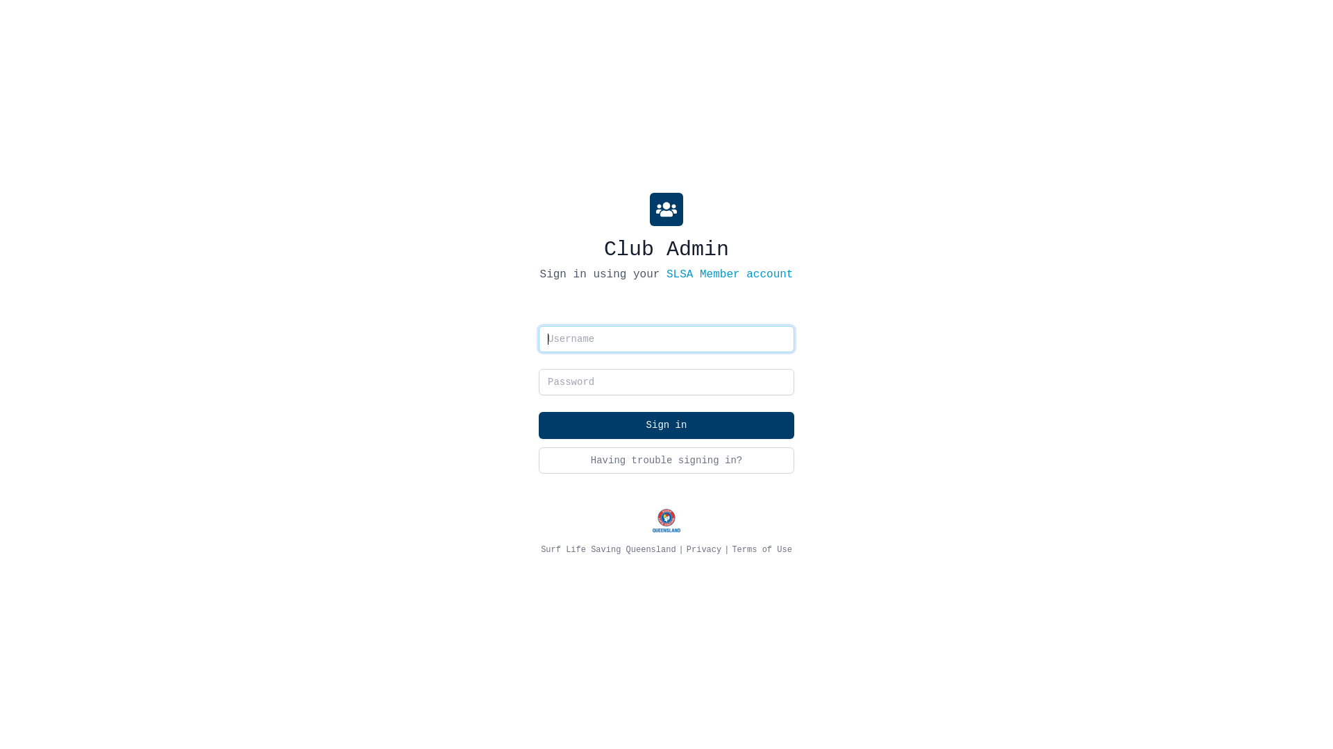 This screenshot has width=1333, height=749. What do you see at coordinates (608, 550) in the screenshot?
I see `Surf Life Saving Queensland` at bounding box center [608, 550].